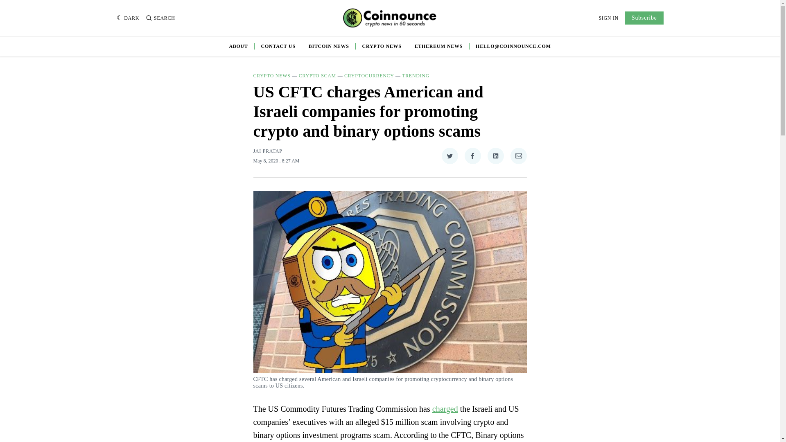 This screenshot has height=442, width=786. Describe the element at coordinates (317, 76) in the screenshot. I see `CRYPTO SCAM` at that location.